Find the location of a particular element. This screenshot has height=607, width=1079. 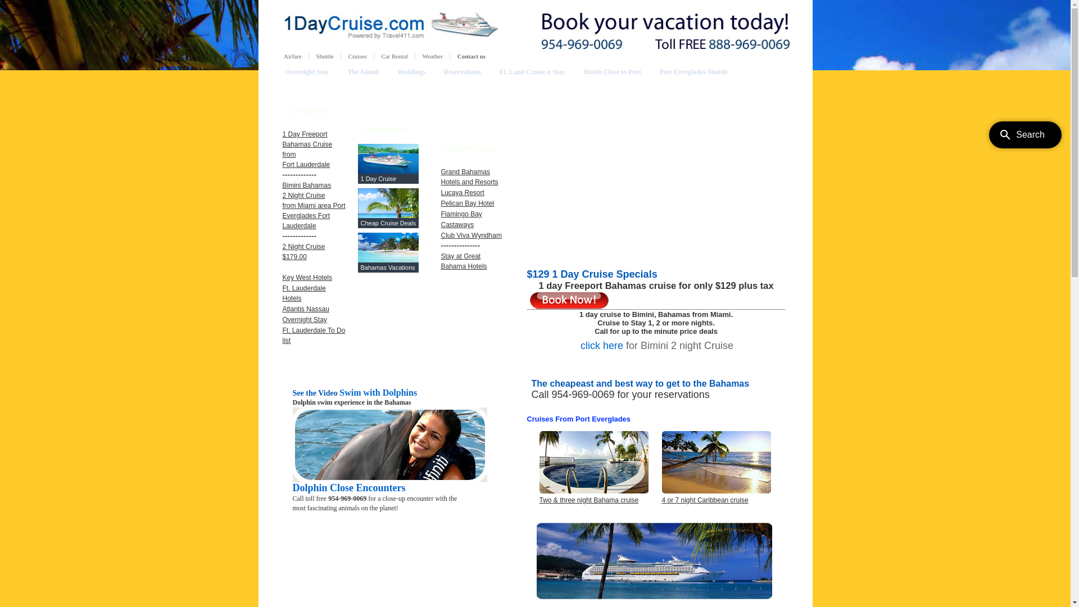

Atlantis Nassau is located at coordinates (306, 309).